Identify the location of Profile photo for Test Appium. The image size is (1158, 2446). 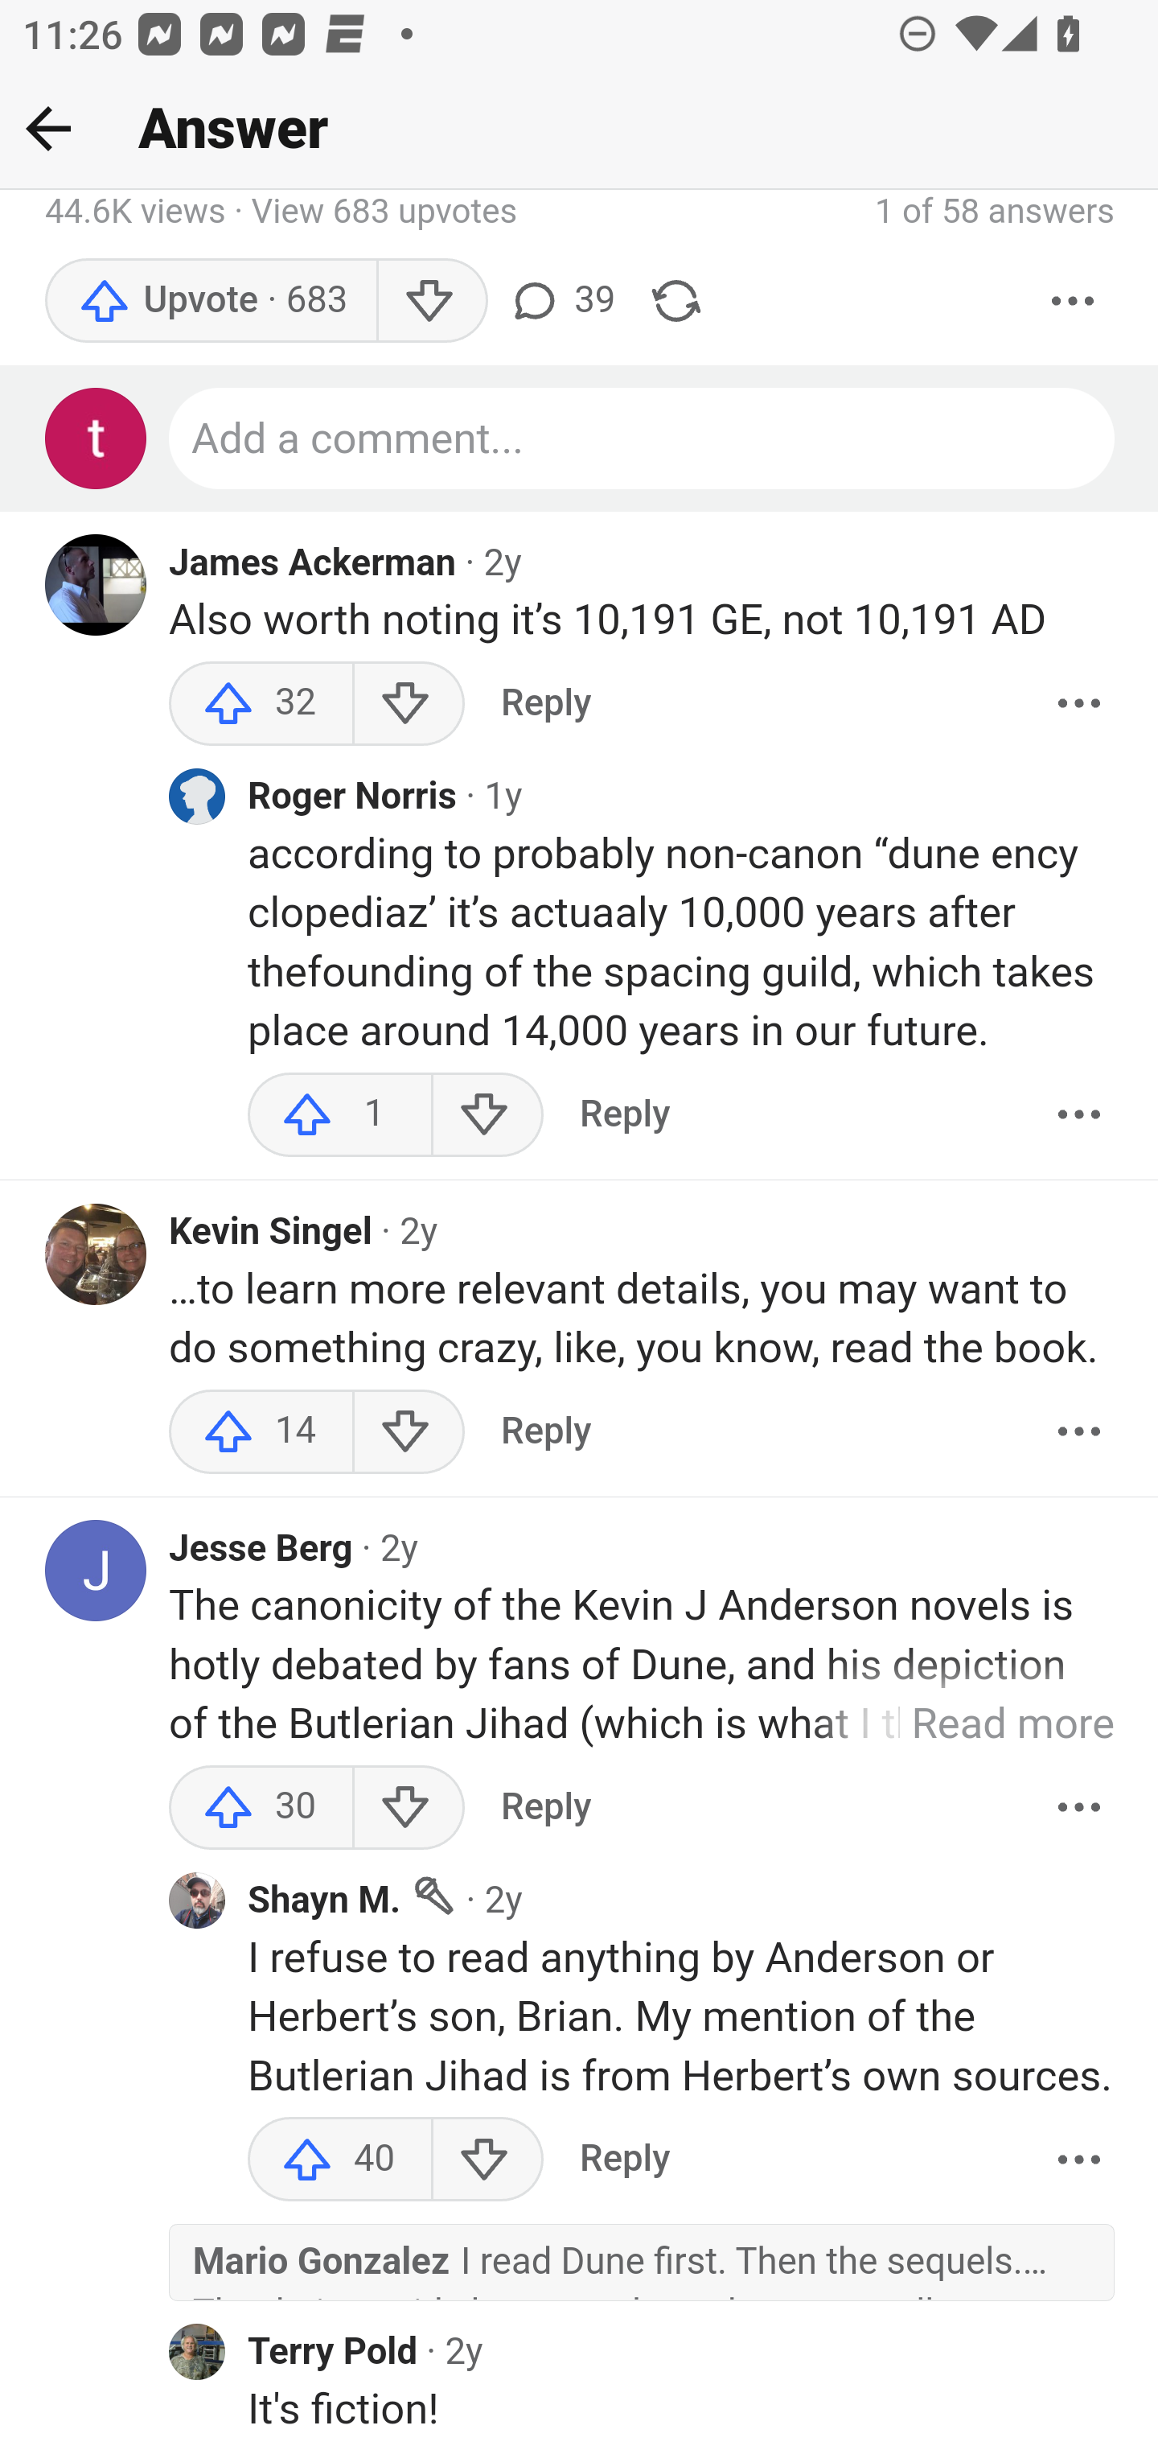
(96, 439).